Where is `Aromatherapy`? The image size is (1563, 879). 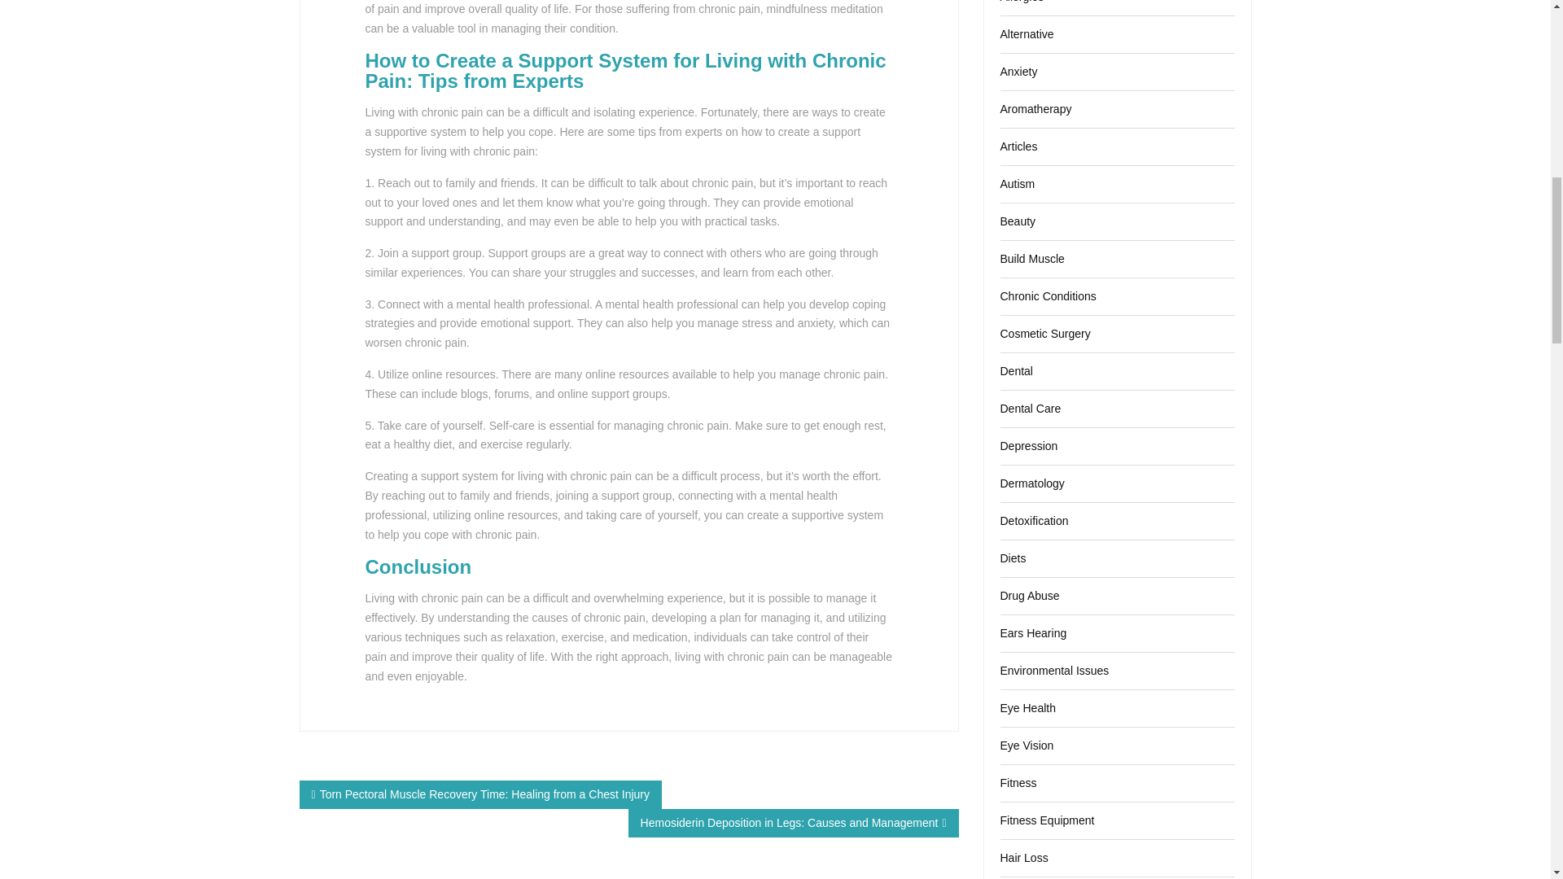
Aromatherapy is located at coordinates (1035, 109).